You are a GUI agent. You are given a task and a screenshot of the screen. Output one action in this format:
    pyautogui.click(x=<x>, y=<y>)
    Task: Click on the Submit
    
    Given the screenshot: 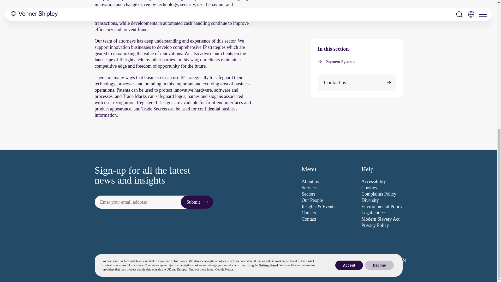 What is the action you would take?
    pyautogui.click(x=197, y=202)
    